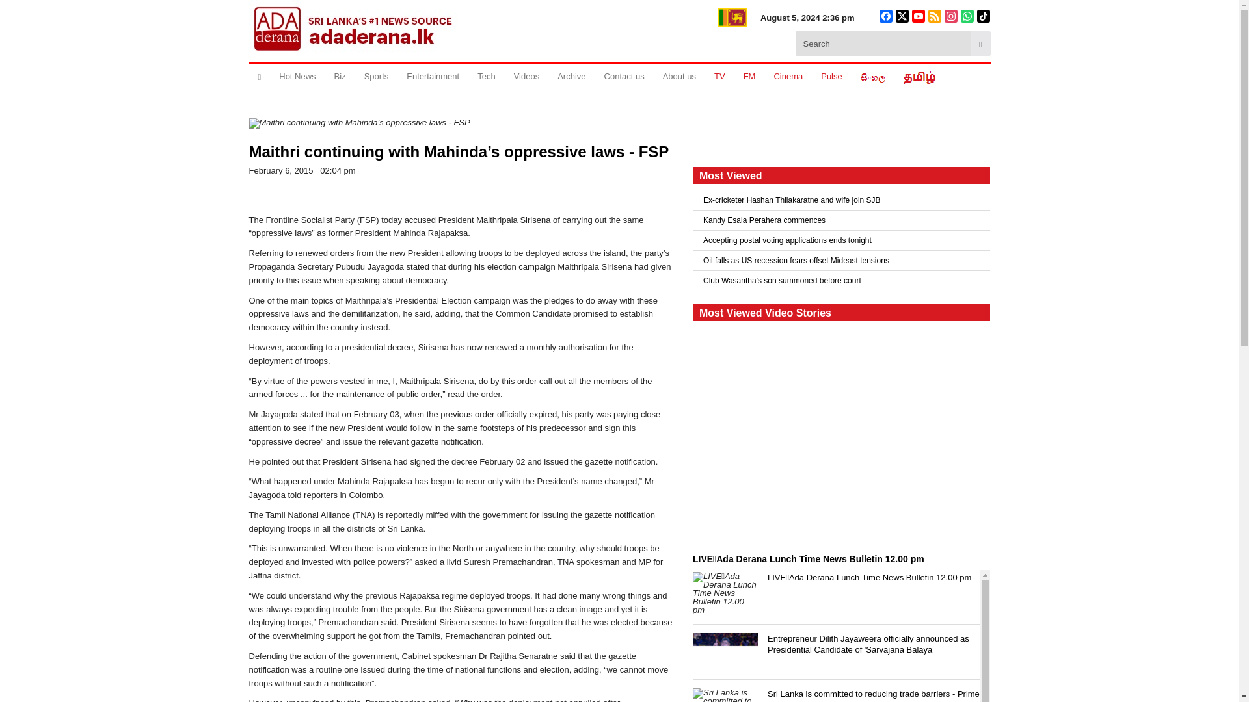  What do you see at coordinates (788, 77) in the screenshot?
I see `Cinema` at bounding box center [788, 77].